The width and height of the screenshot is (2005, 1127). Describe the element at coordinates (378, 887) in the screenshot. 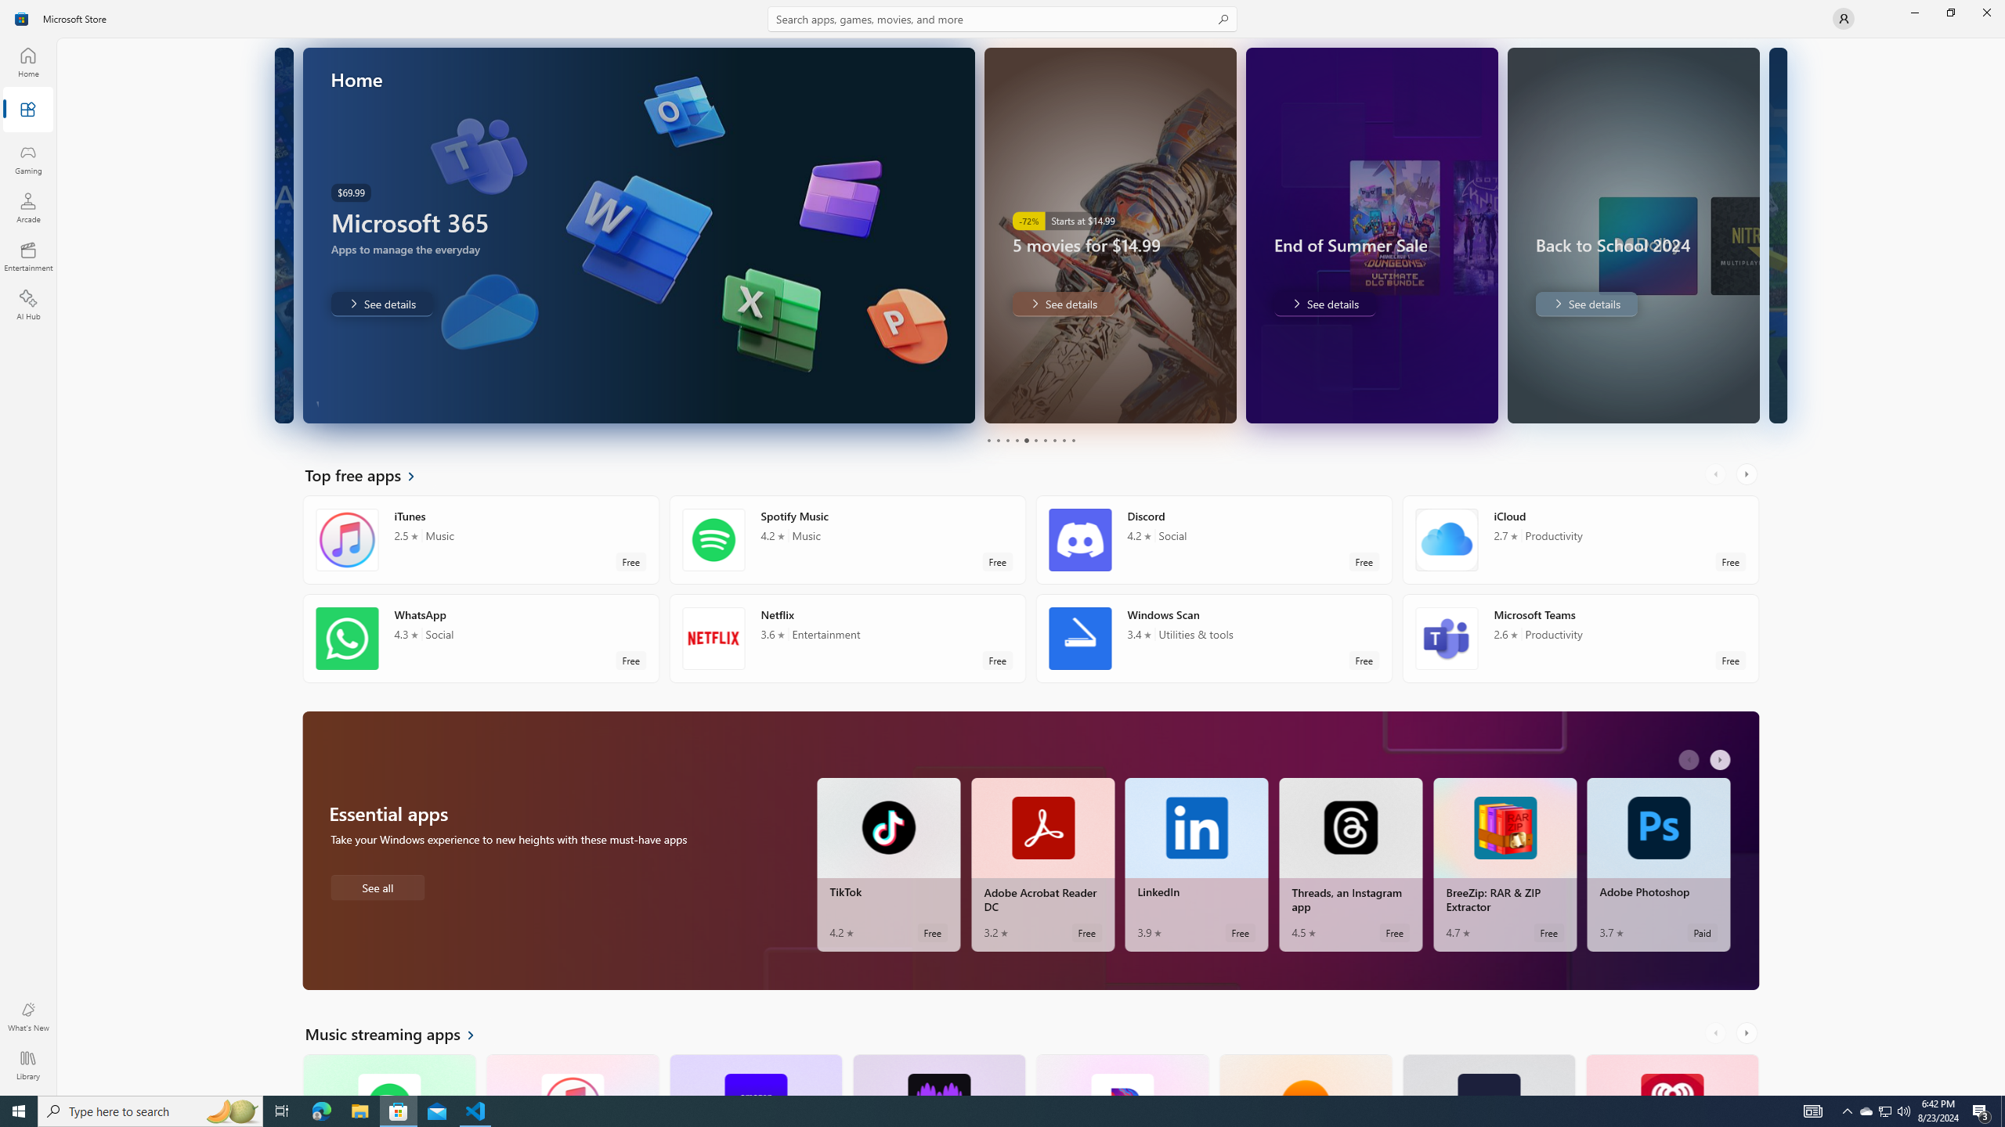

I see `See all  Essential apps` at that location.